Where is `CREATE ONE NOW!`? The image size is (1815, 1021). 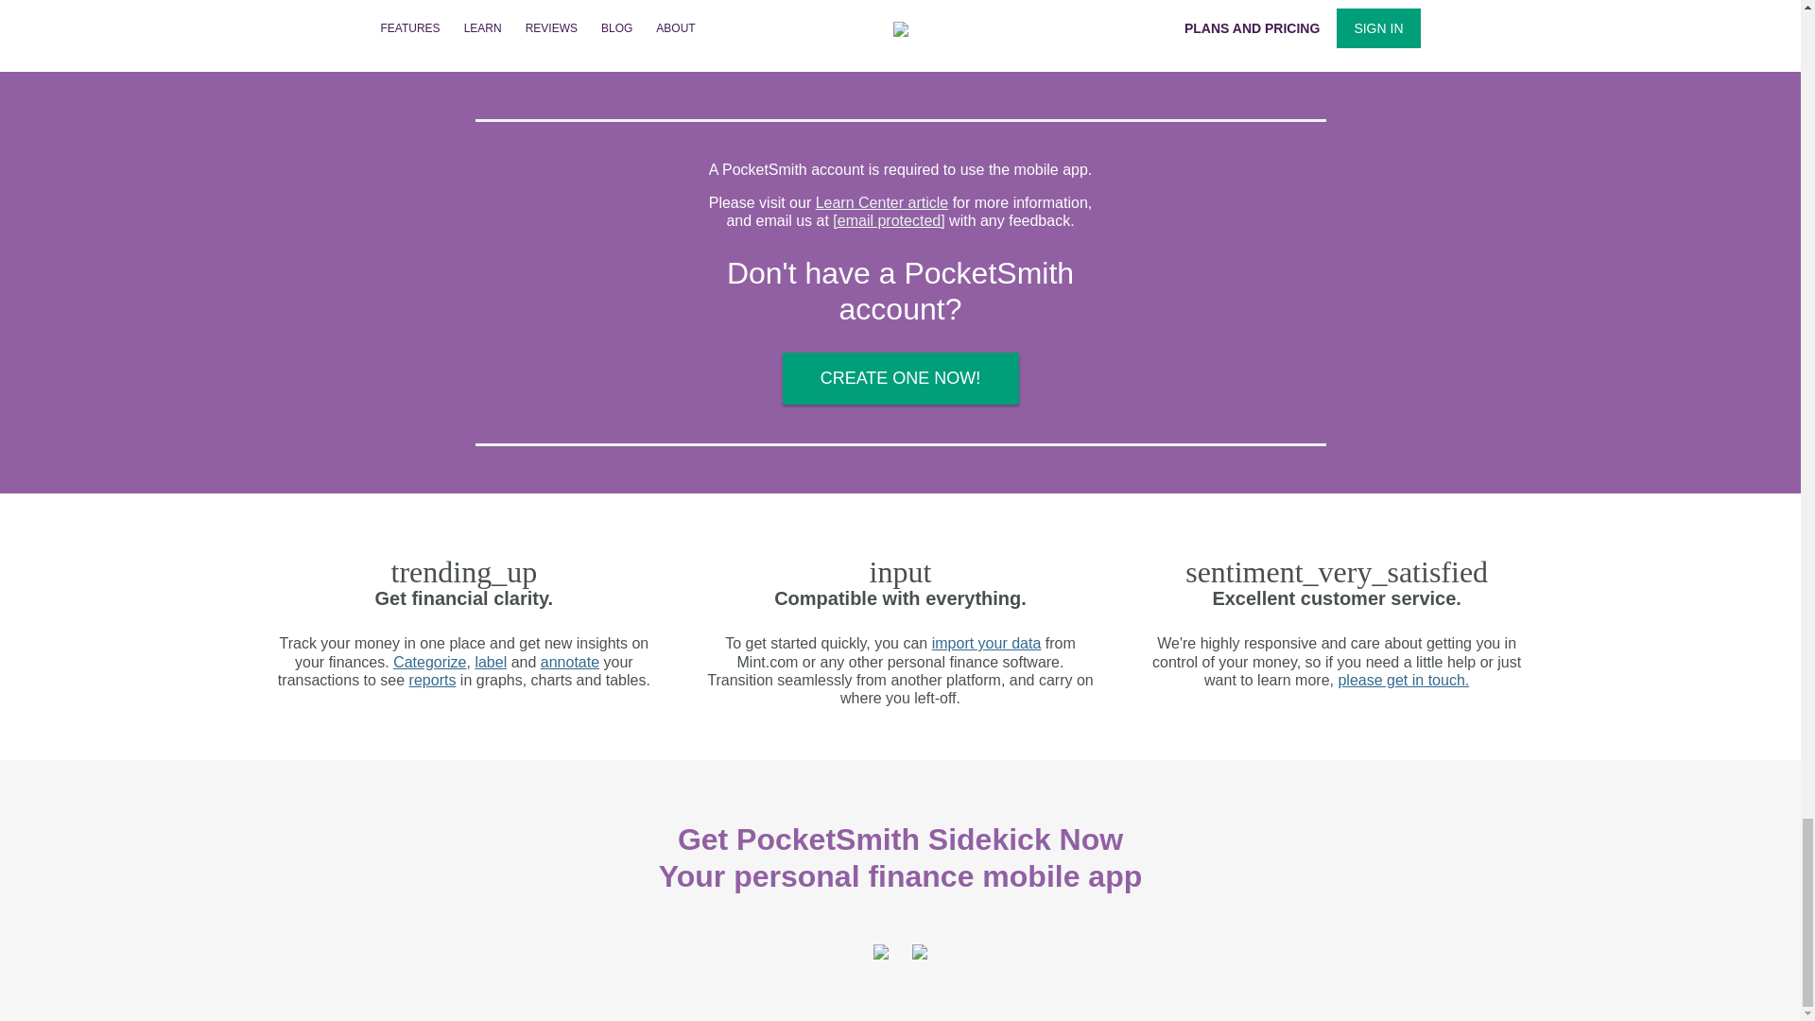 CREATE ONE NOW! is located at coordinates (900, 378).